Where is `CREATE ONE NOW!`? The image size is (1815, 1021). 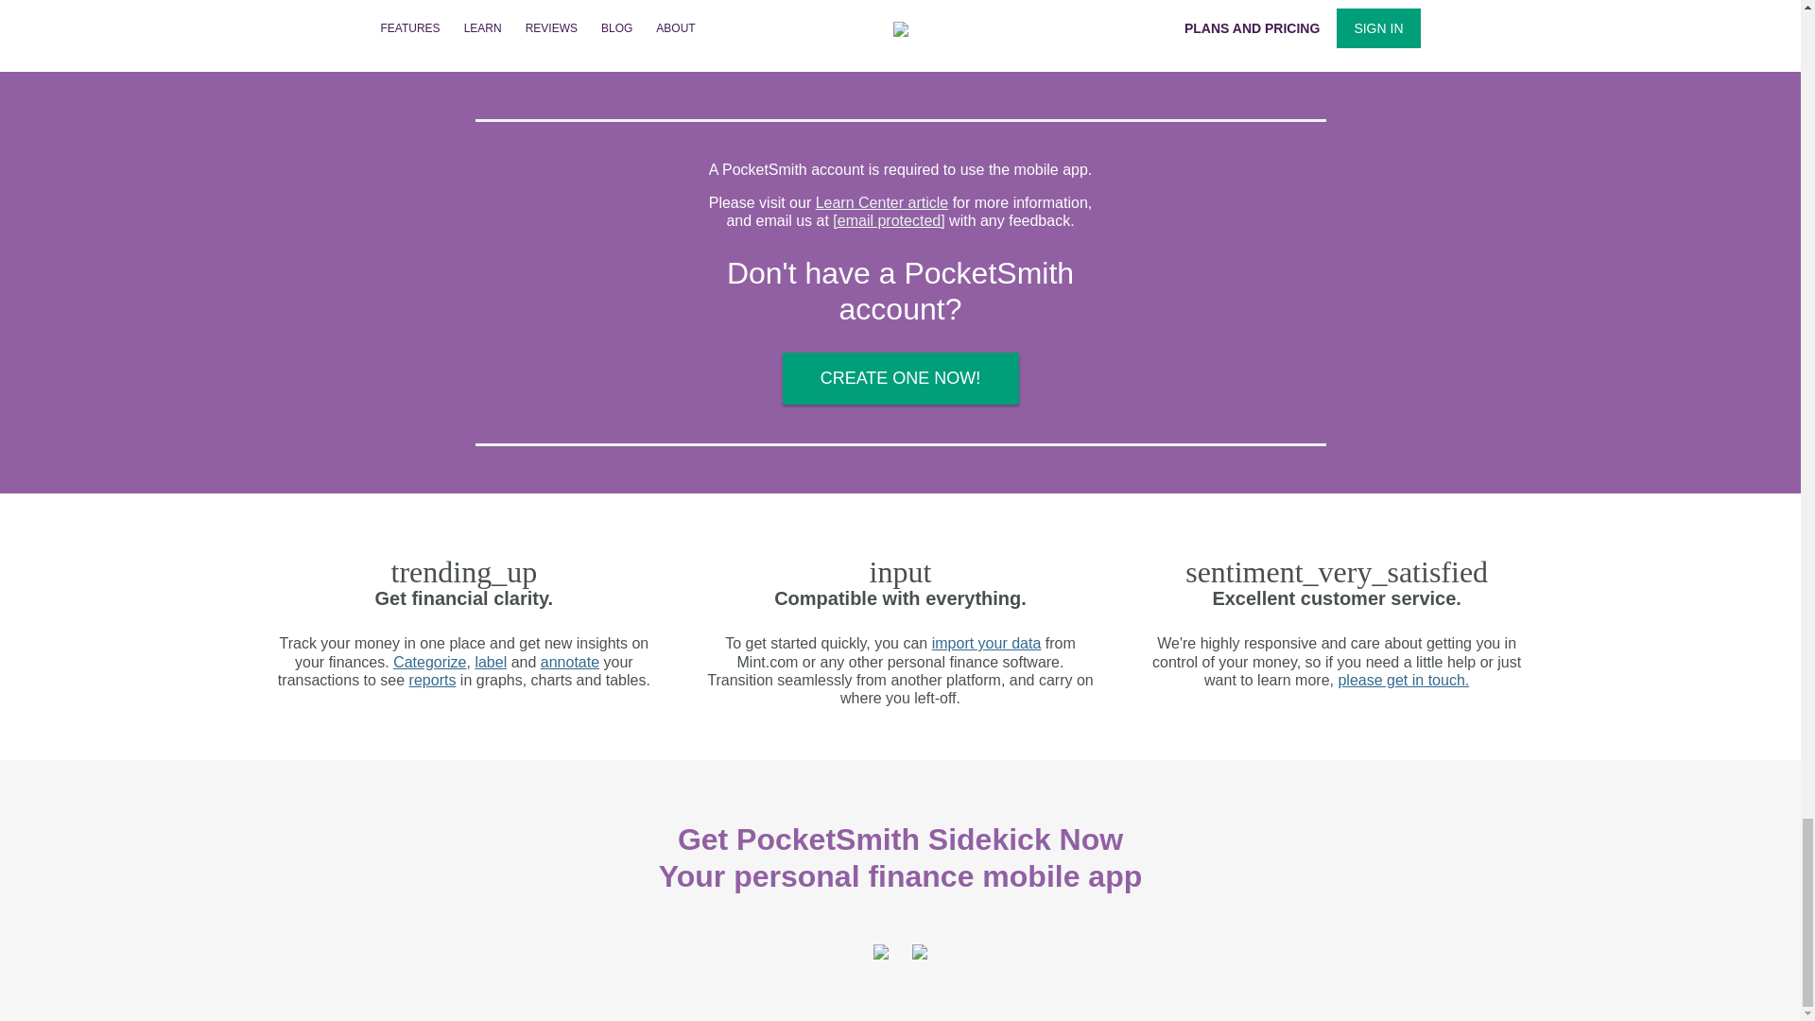 CREATE ONE NOW! is located at coordinates (900, 378).